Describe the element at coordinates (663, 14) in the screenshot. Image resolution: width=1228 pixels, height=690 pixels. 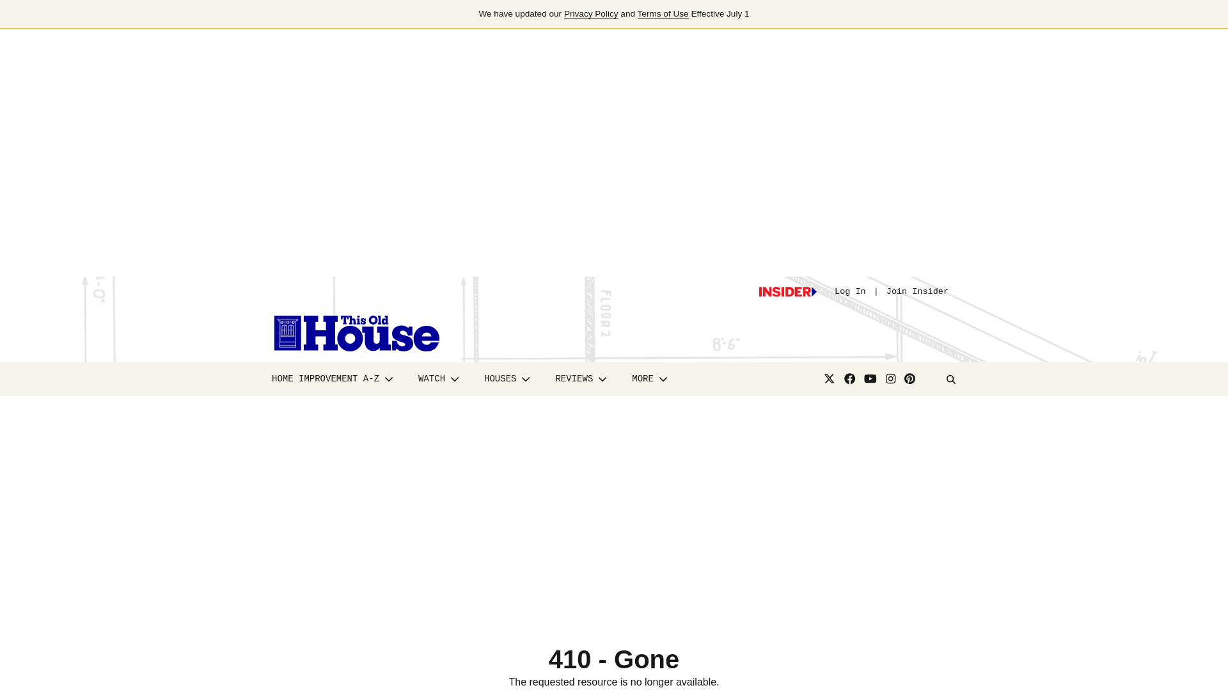
I see `Terms of Use` at that location.